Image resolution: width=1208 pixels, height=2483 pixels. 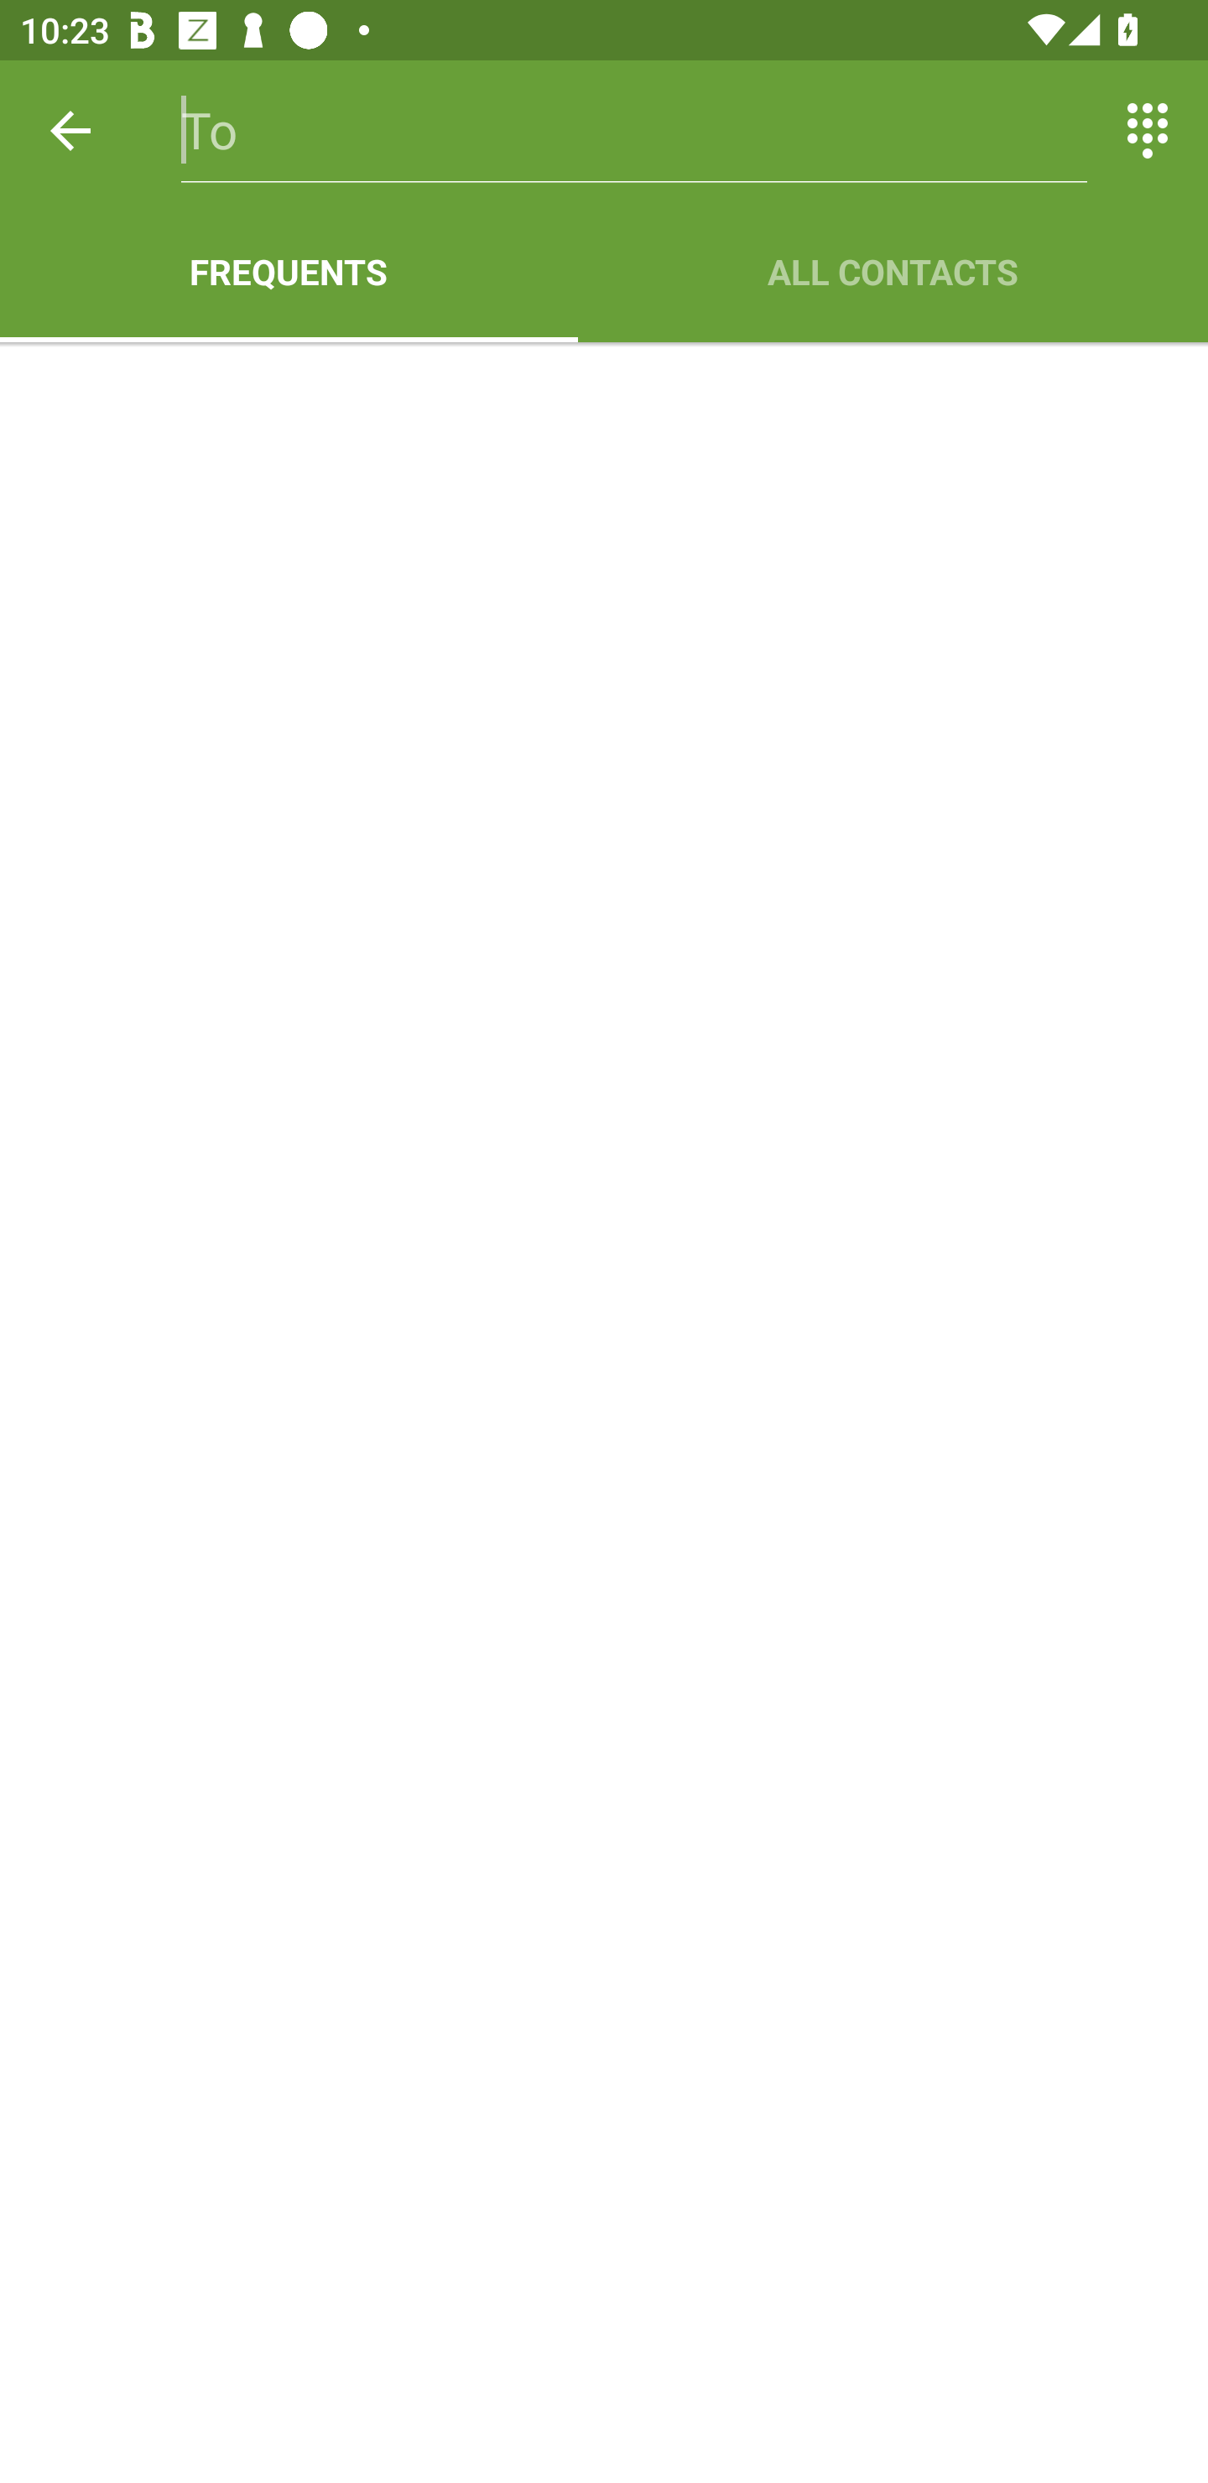 What do you see at coordinates (634, 130) in the screenshot?
I see `To` at bounding box center [634, 130].